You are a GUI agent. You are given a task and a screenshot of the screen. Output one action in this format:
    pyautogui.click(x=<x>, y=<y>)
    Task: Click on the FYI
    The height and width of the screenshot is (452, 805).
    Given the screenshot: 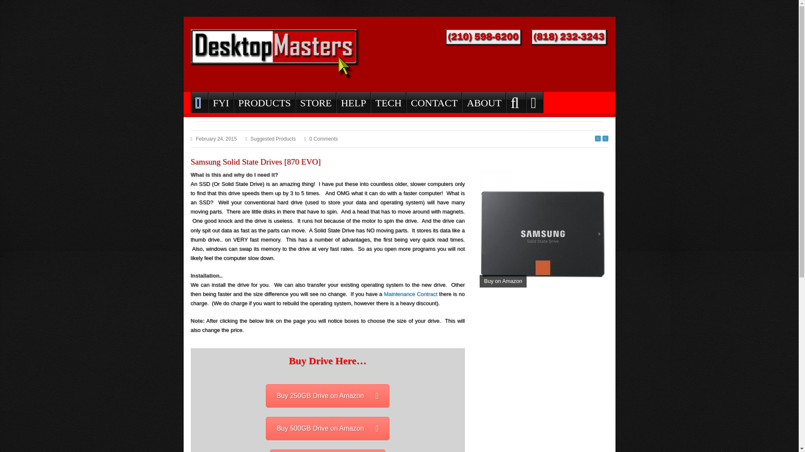 What is the action you would take?
    pyautogui.click(x=221, y=103)
    